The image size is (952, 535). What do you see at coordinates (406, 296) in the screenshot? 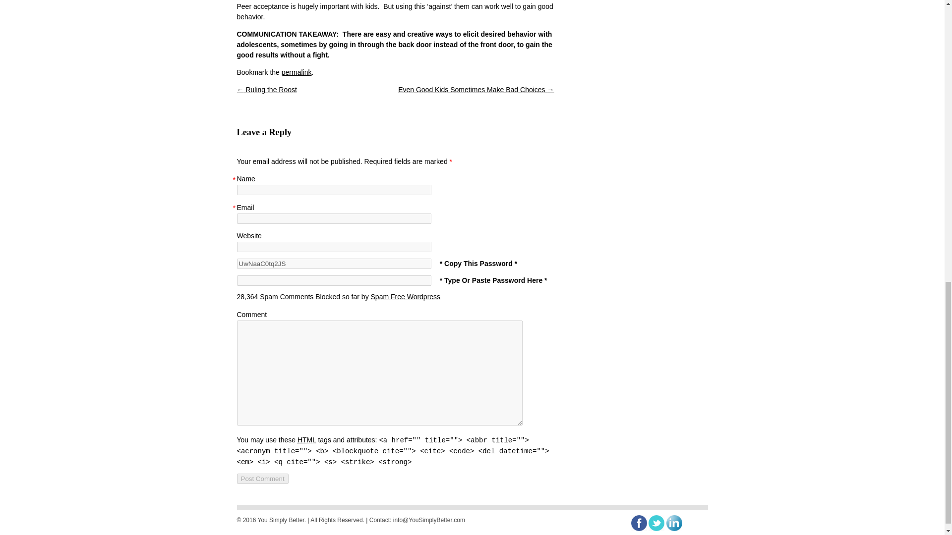
I see `Spam Free Wordpress` at bounding box center [406, 296].